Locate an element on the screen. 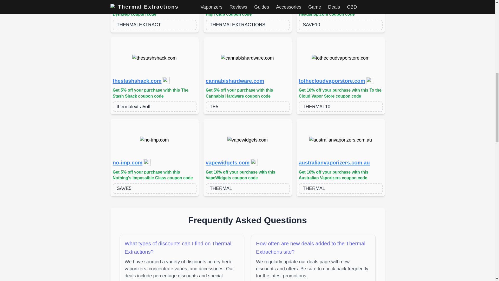 The image size is (499, 281). no-imp.com is located at coordinates (128, 163).